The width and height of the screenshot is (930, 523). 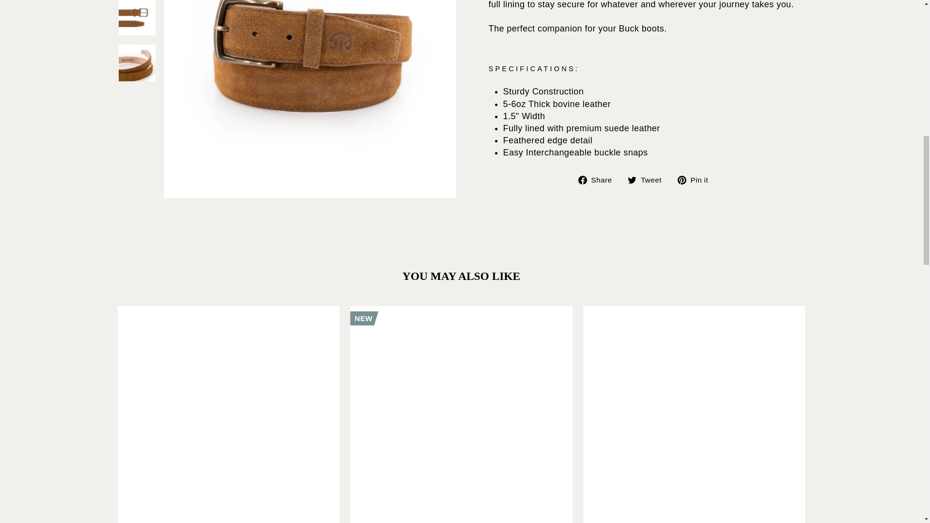 What do you see at coordinates (697, 179) in the screenshot?
I see `Pin on Pinterest` at bounding box center [697, 179].